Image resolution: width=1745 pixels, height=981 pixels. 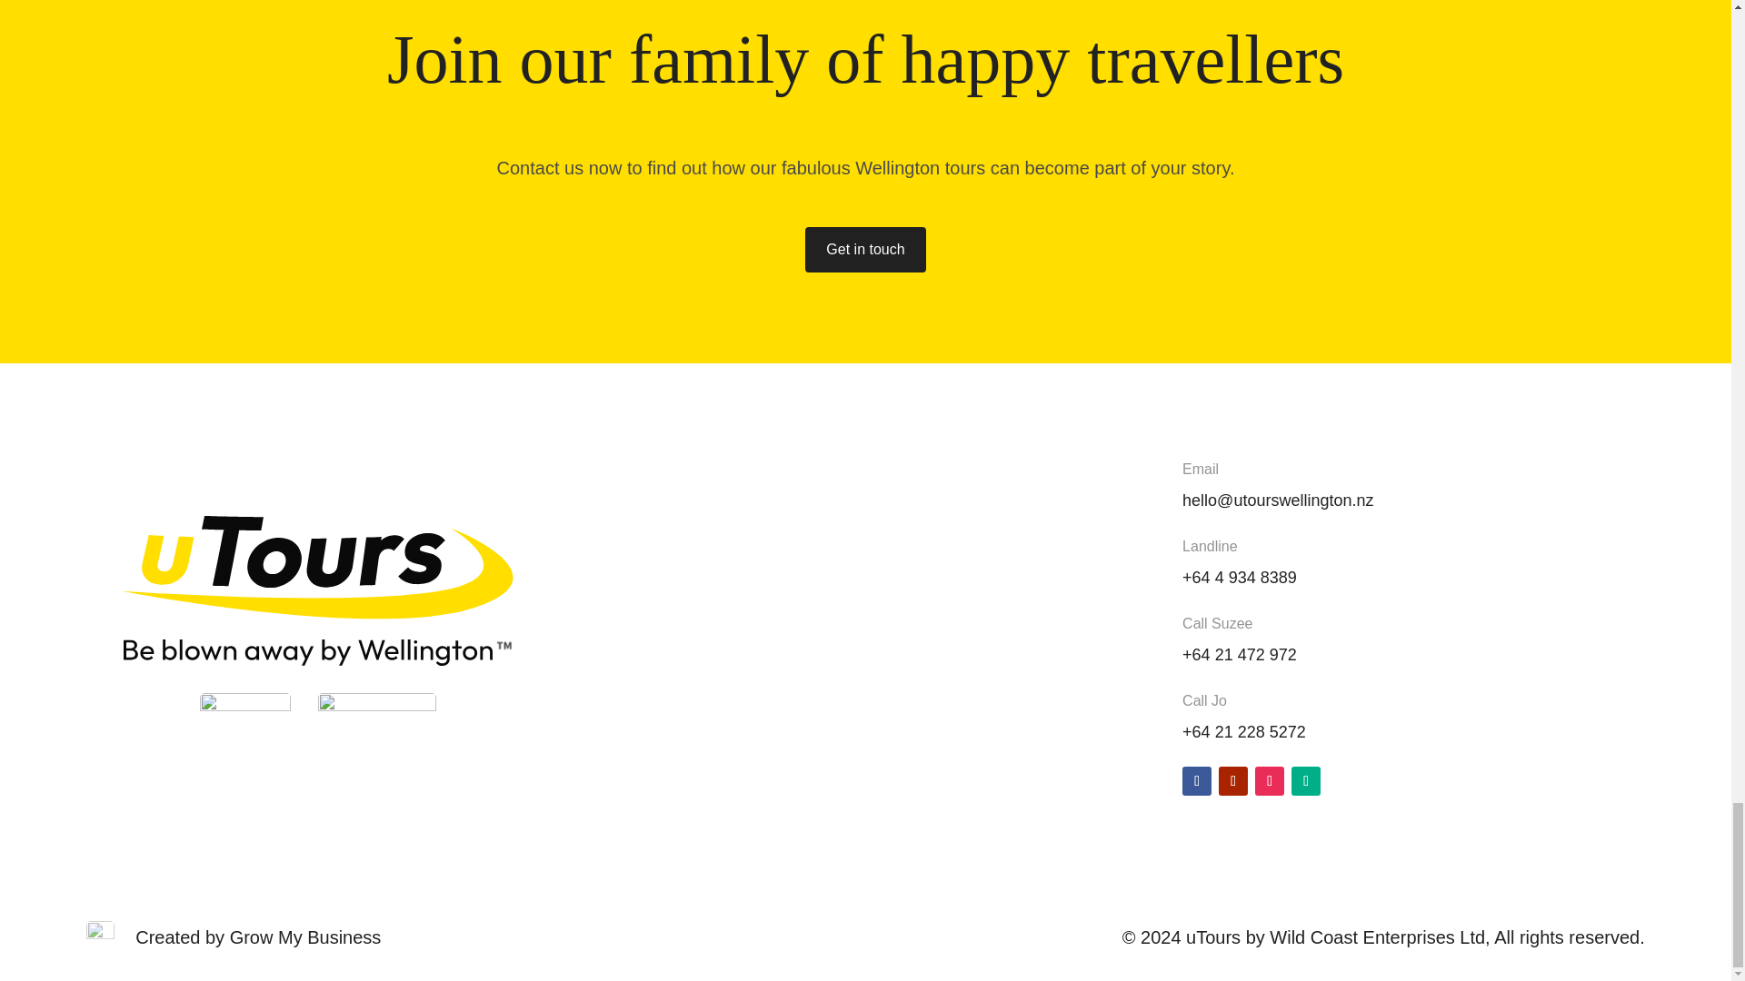 I want to click on Follow on Youtube, so click(x=1232, y=780).